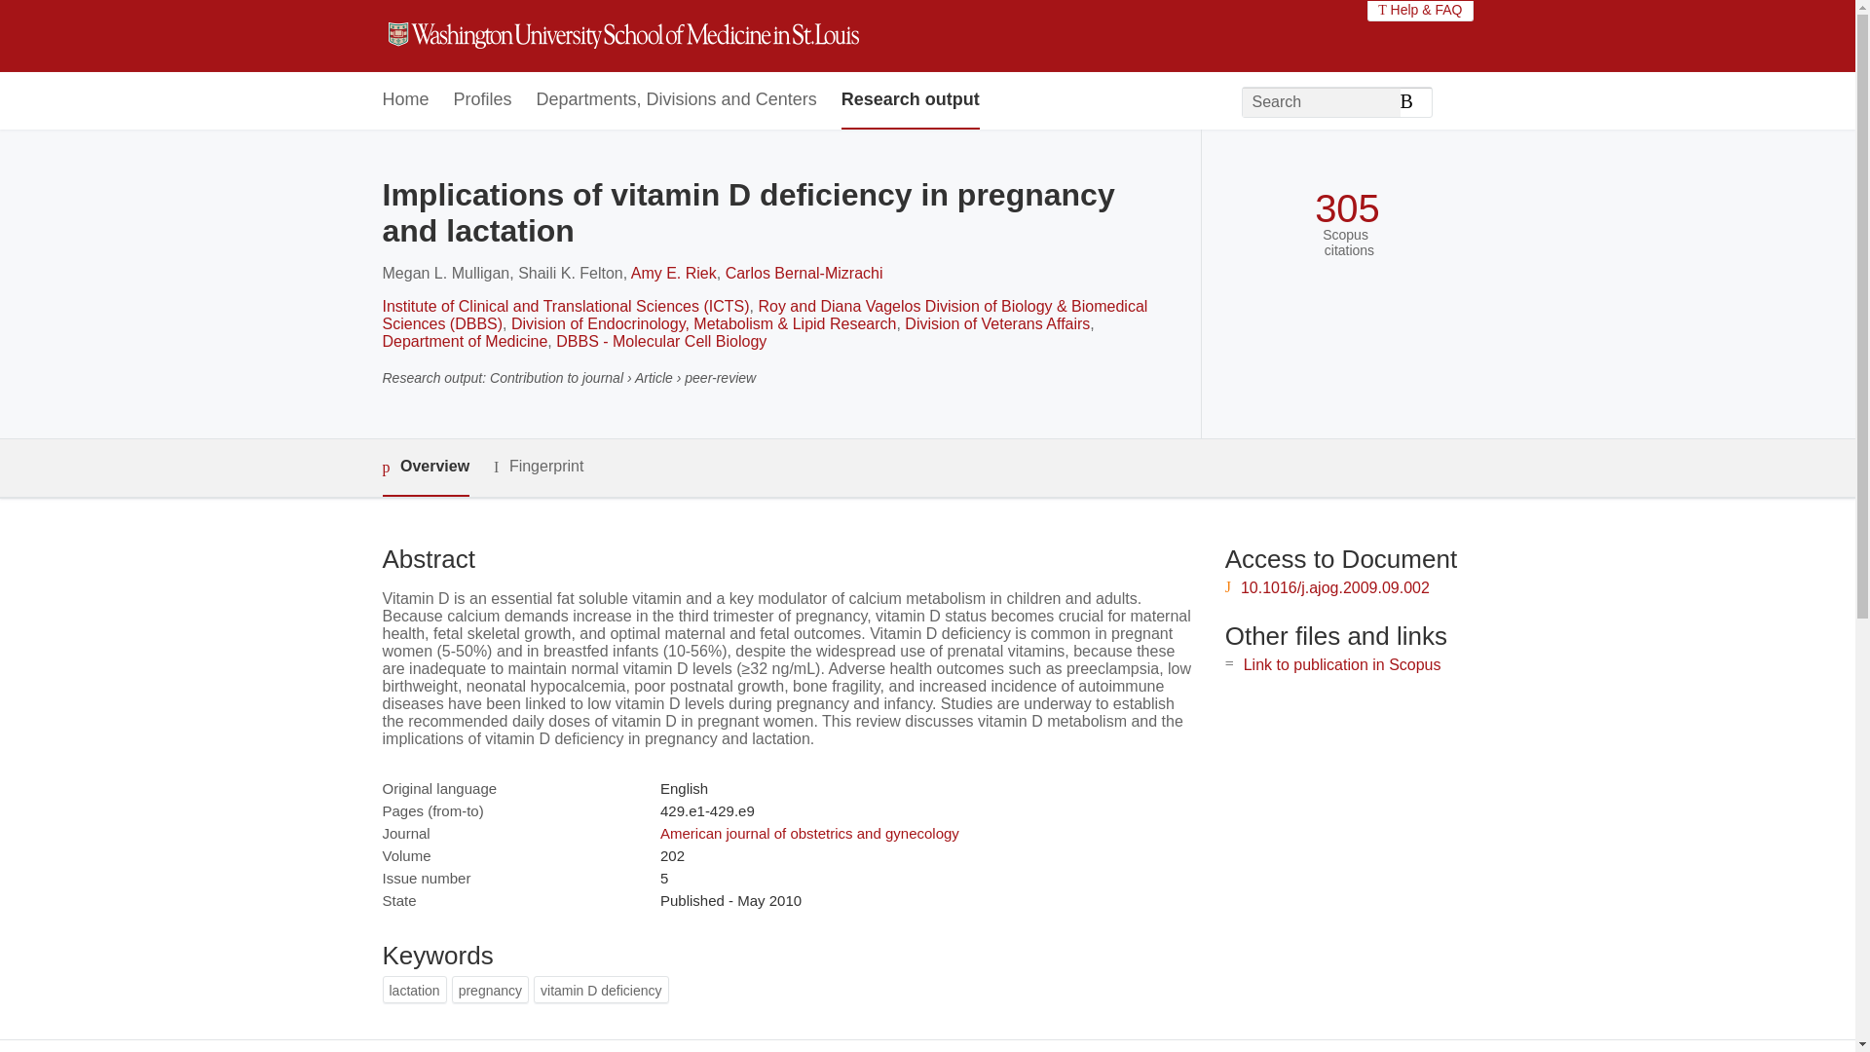 The width and height of the screenshot is (1870, 1052). Describe the element at coordinates (538, 467) in the screenshot. I see `Fingerprint` at that location.